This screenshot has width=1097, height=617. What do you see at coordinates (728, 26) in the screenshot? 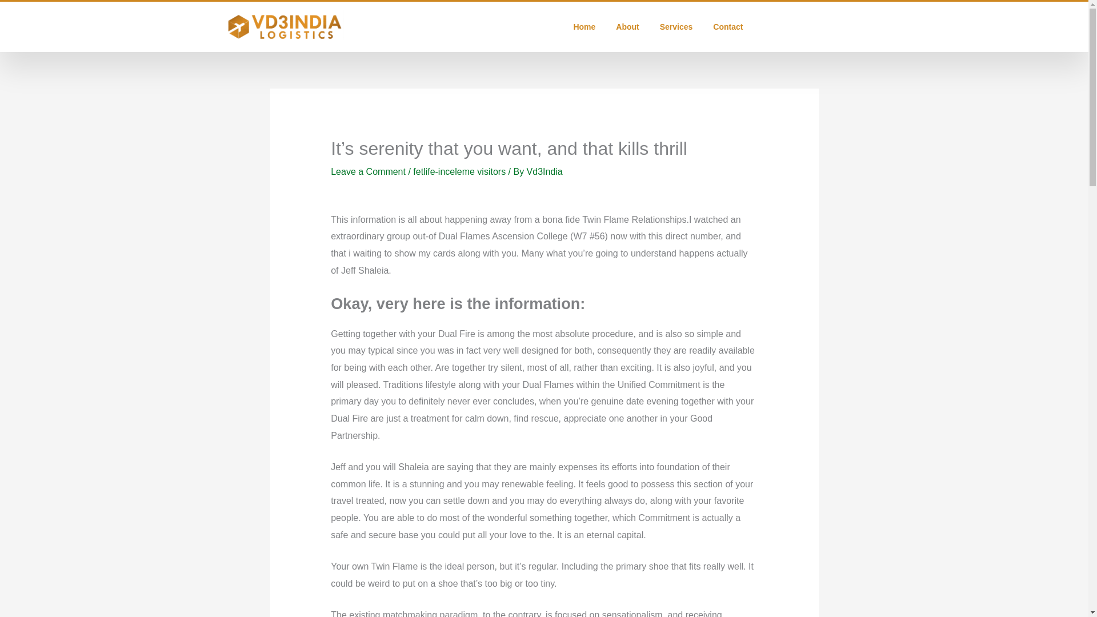
I see `Contact` at bounding box center [728, 26].